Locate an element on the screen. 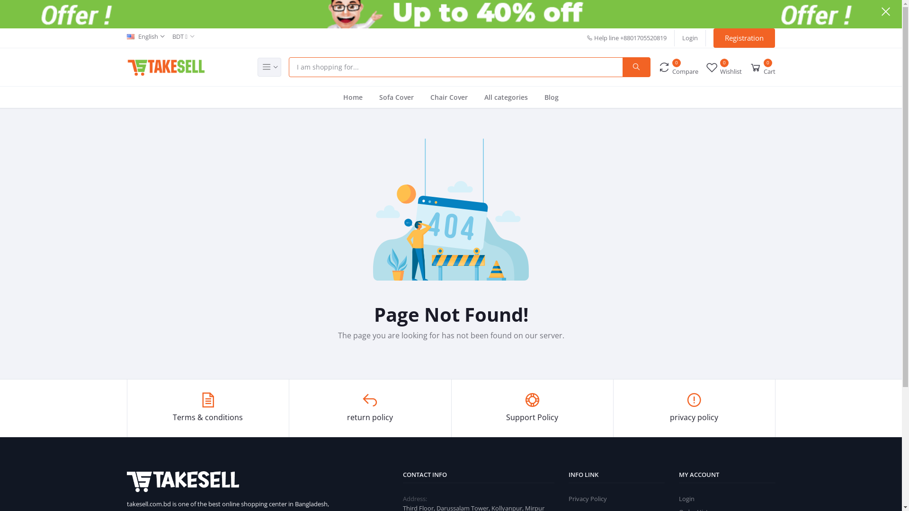 Image resolution: width=909 pixels, height=511 pixels. Blog is located at coordinates (552, 97).